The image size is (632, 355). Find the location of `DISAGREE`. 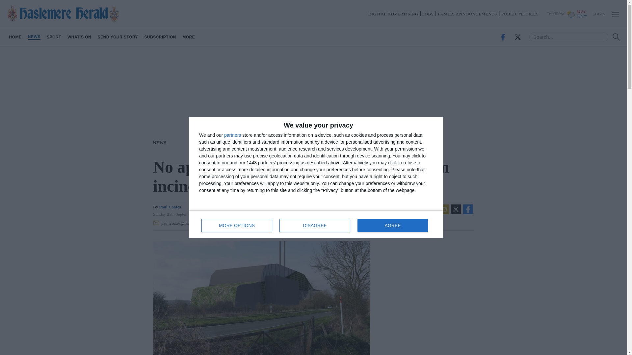

DISAGREE is located at coordinates (232, 135).